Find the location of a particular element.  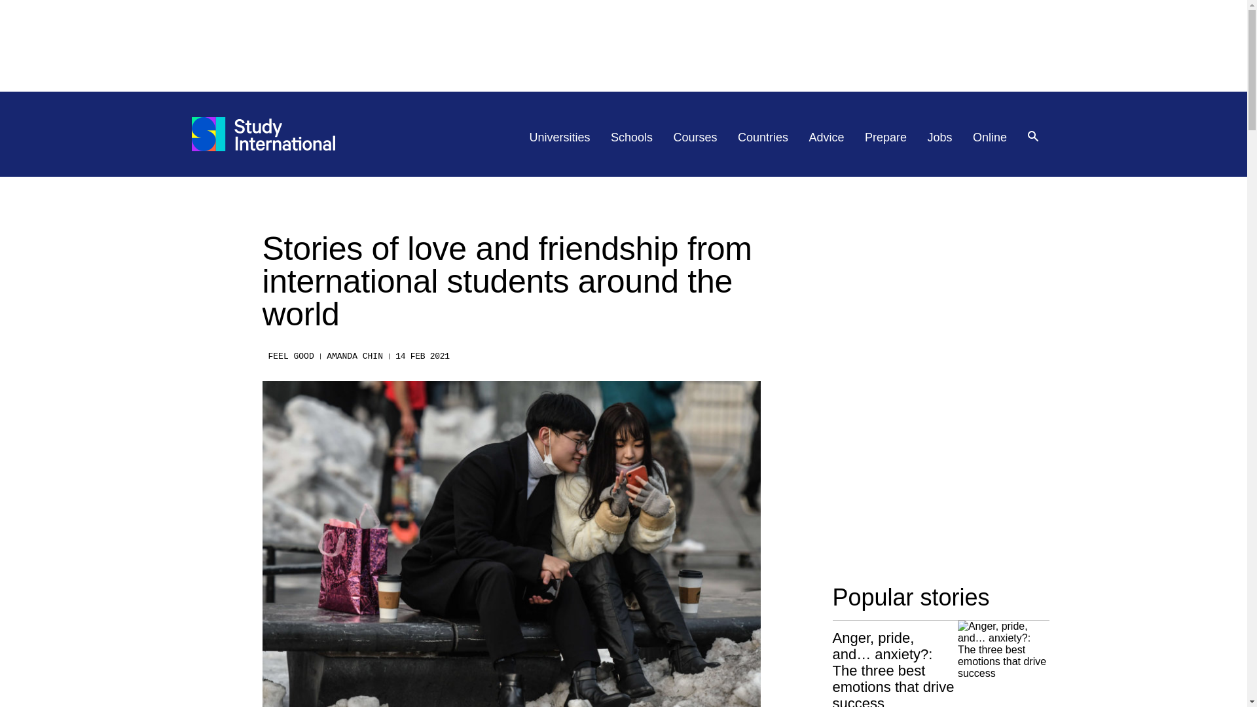

Online is located at coordinates (990, 137).